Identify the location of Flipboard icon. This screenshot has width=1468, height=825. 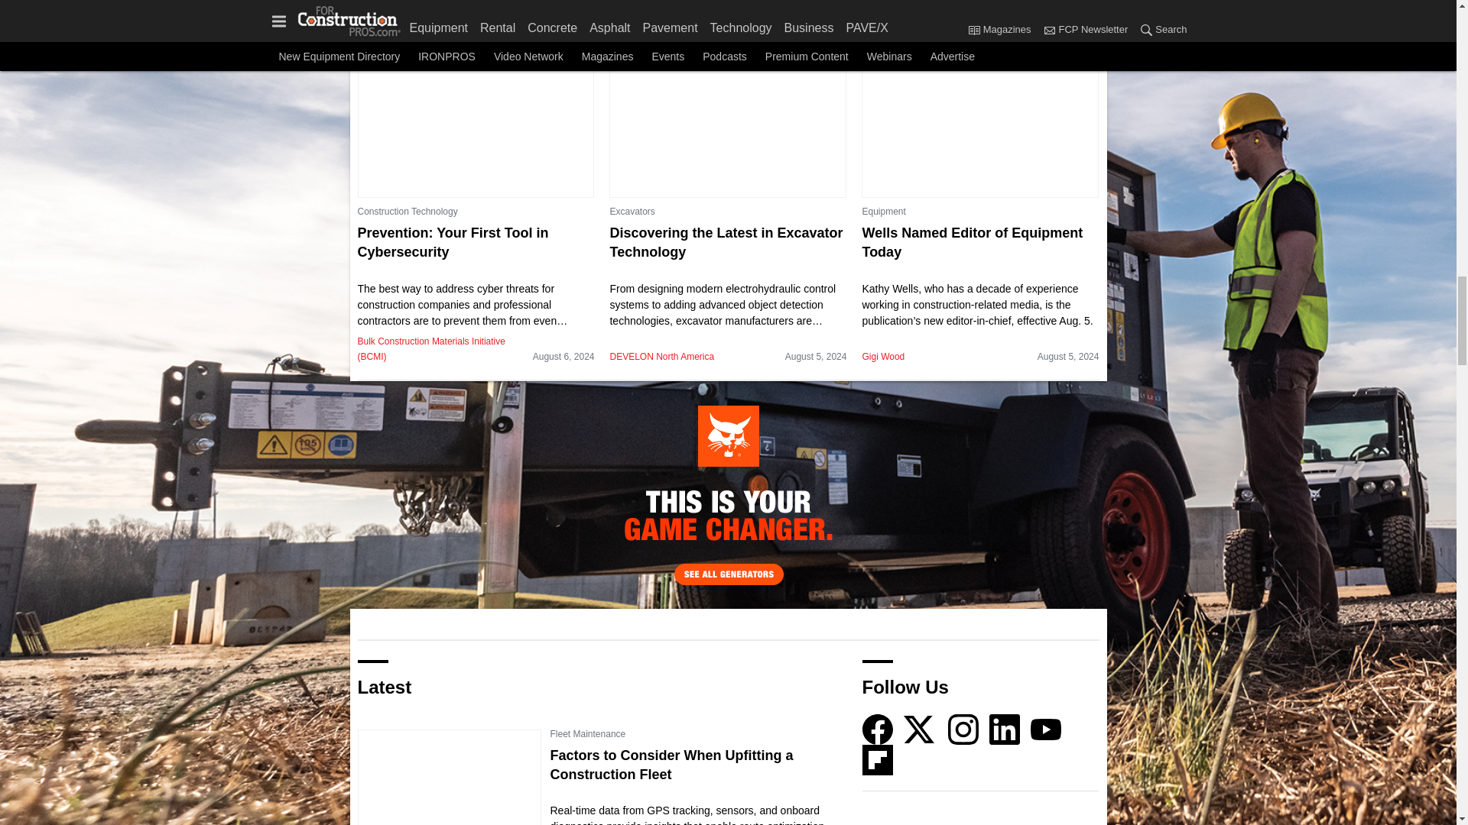
(878, 760).